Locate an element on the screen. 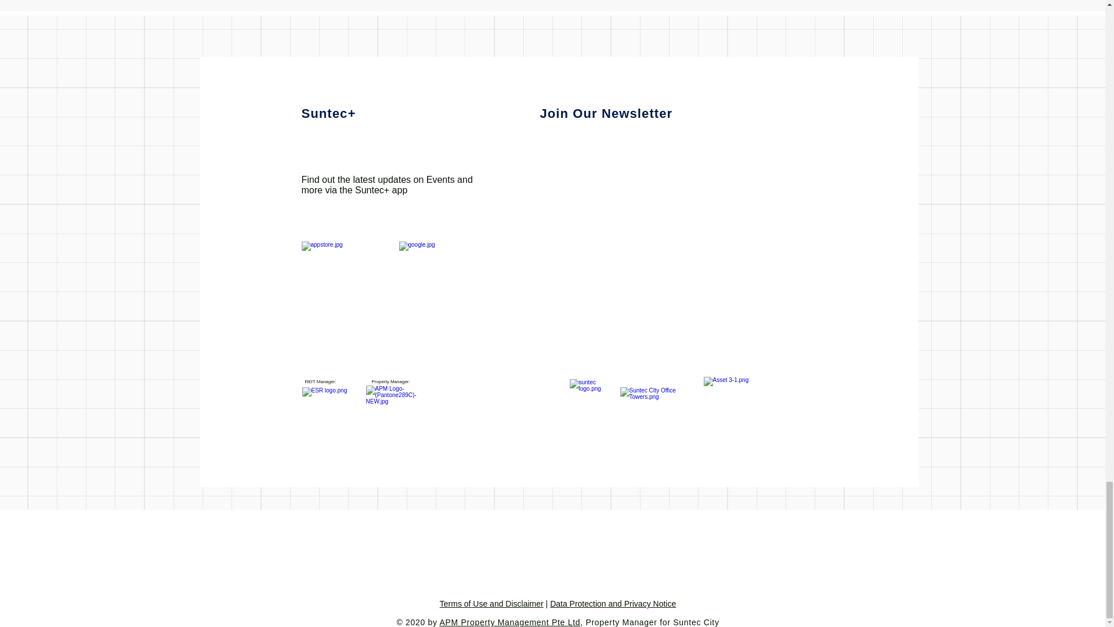 The image size is (1114, 627). Property Manager: is located at coordinates (390, 382).